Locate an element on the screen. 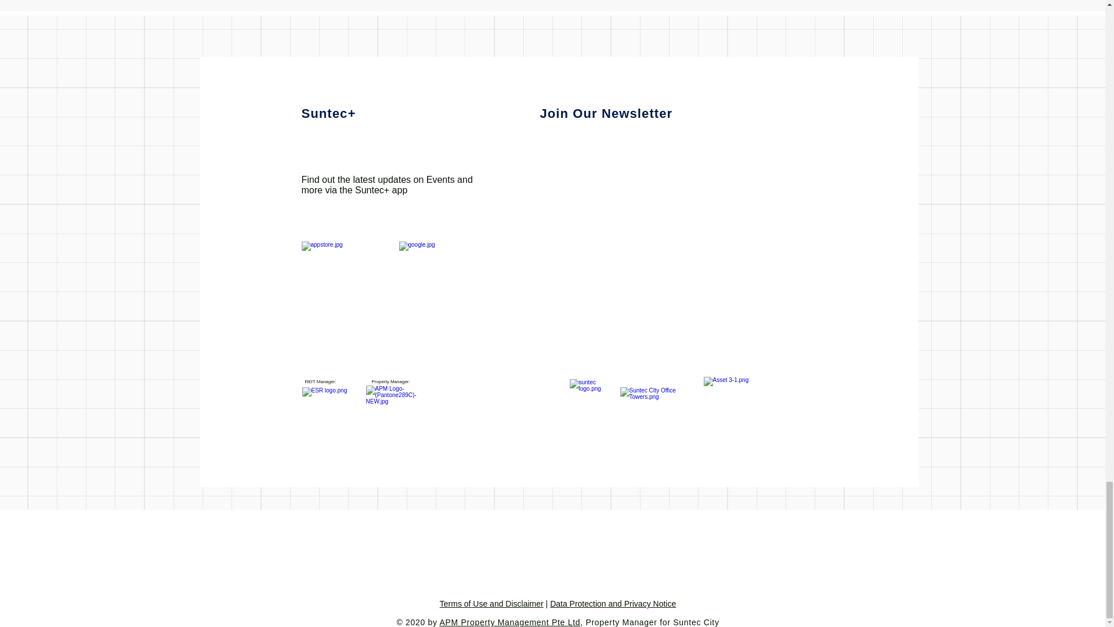 The image size is (1114, 627). Property Manager: is located at coordinates (390, 382).